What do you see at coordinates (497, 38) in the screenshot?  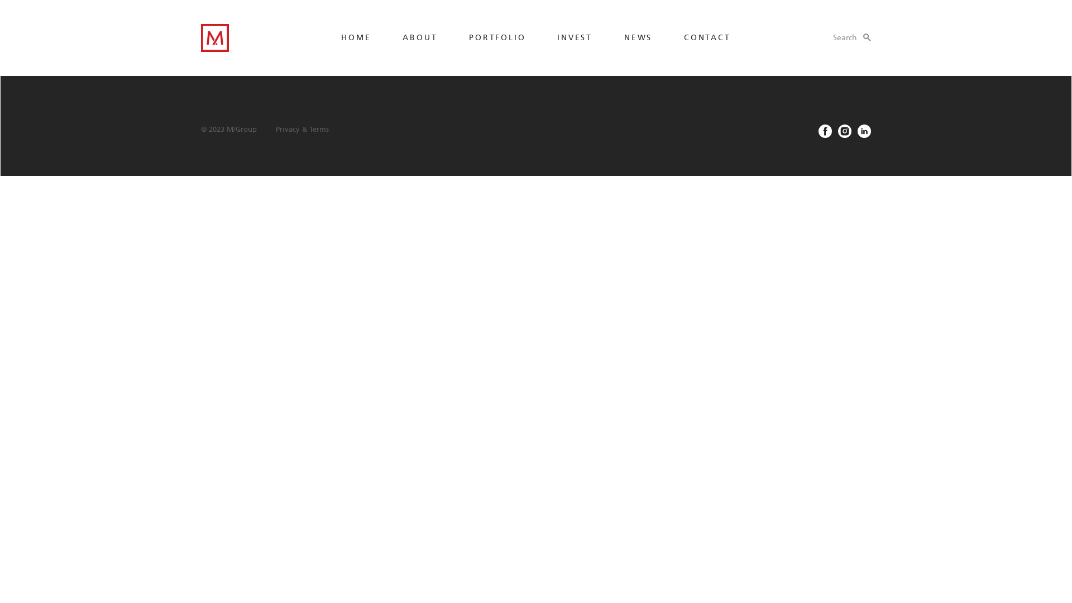 I see `PORTFOLIO` at bounding box center [497, 38].